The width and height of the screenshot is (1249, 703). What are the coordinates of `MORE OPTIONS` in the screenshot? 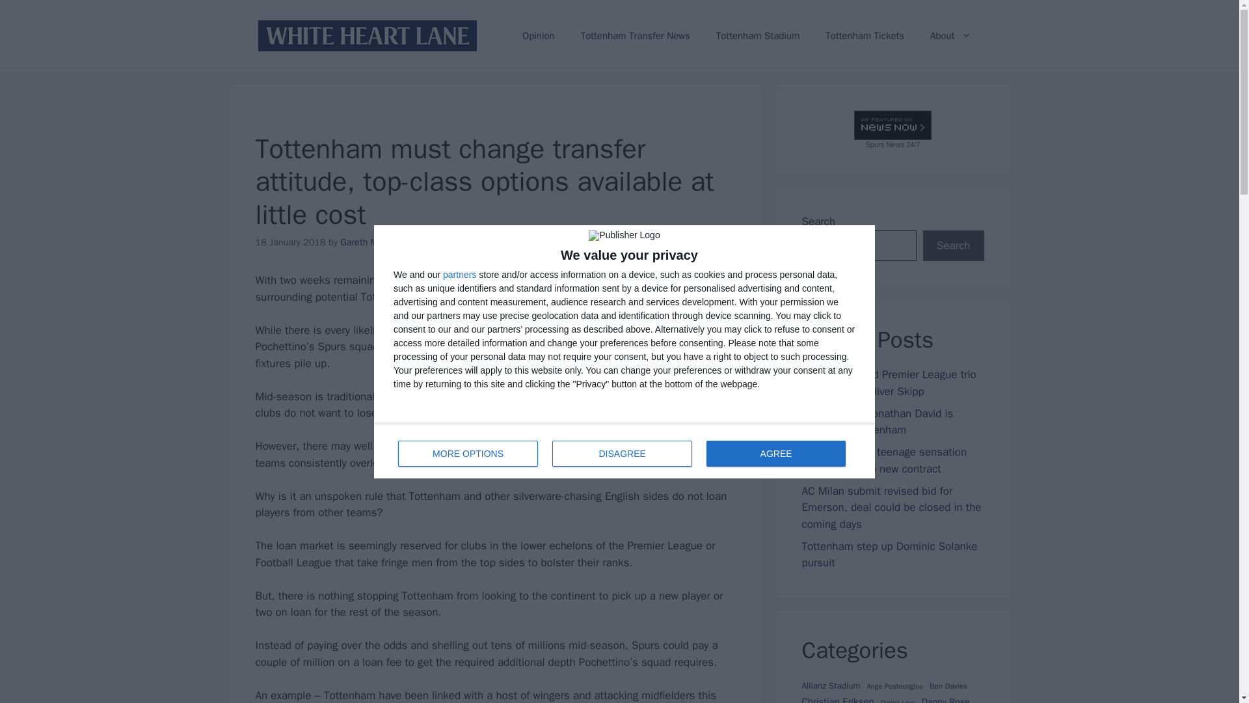 It's located at (468, 453).